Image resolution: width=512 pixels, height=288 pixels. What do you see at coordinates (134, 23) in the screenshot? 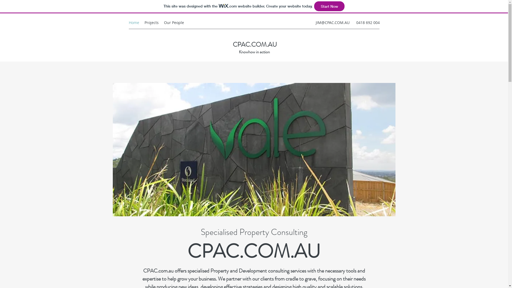
I see `Home` at bounding box center [134, 23].